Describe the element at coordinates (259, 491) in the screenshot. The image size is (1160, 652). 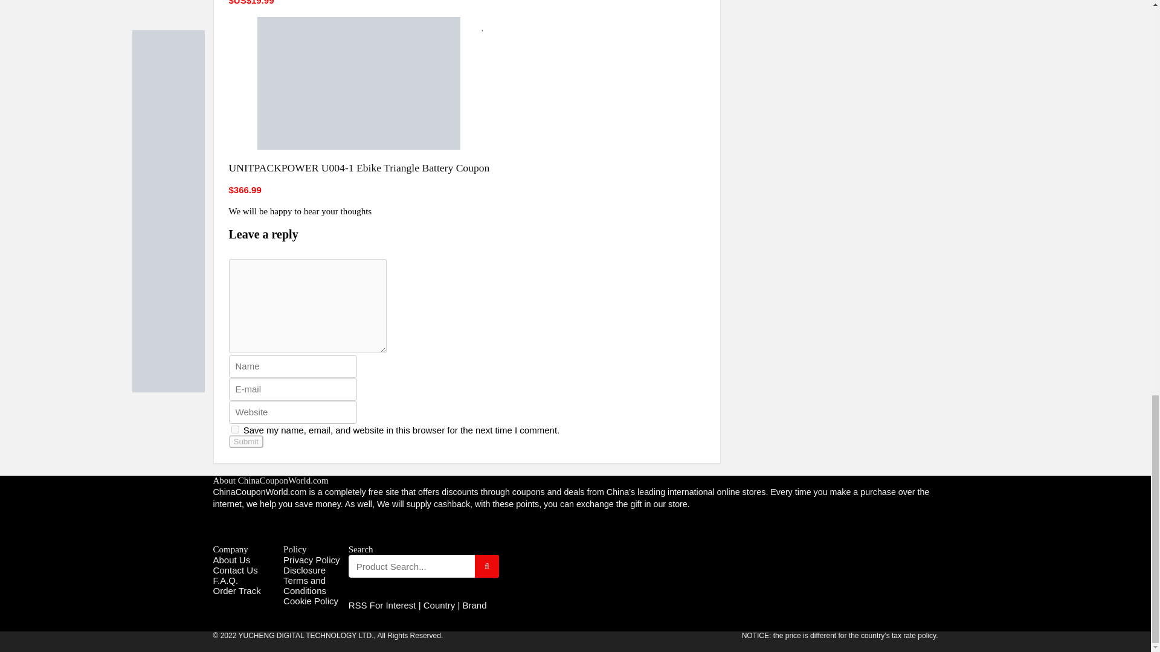
I see `ChinaCouponWorld.com` at that location.